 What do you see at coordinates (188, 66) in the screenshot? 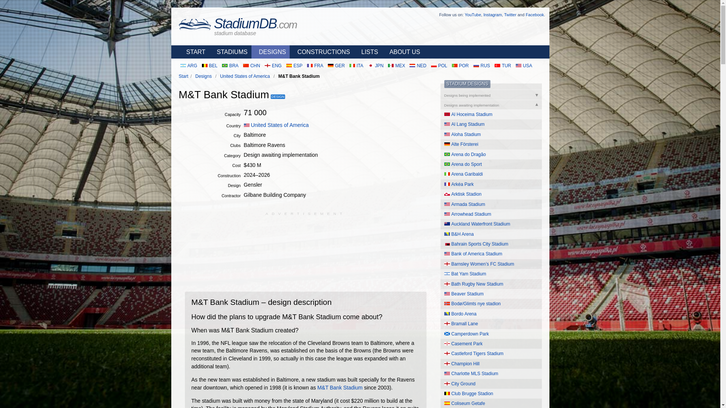
I see `ARG` at bounding box center [188, 66].